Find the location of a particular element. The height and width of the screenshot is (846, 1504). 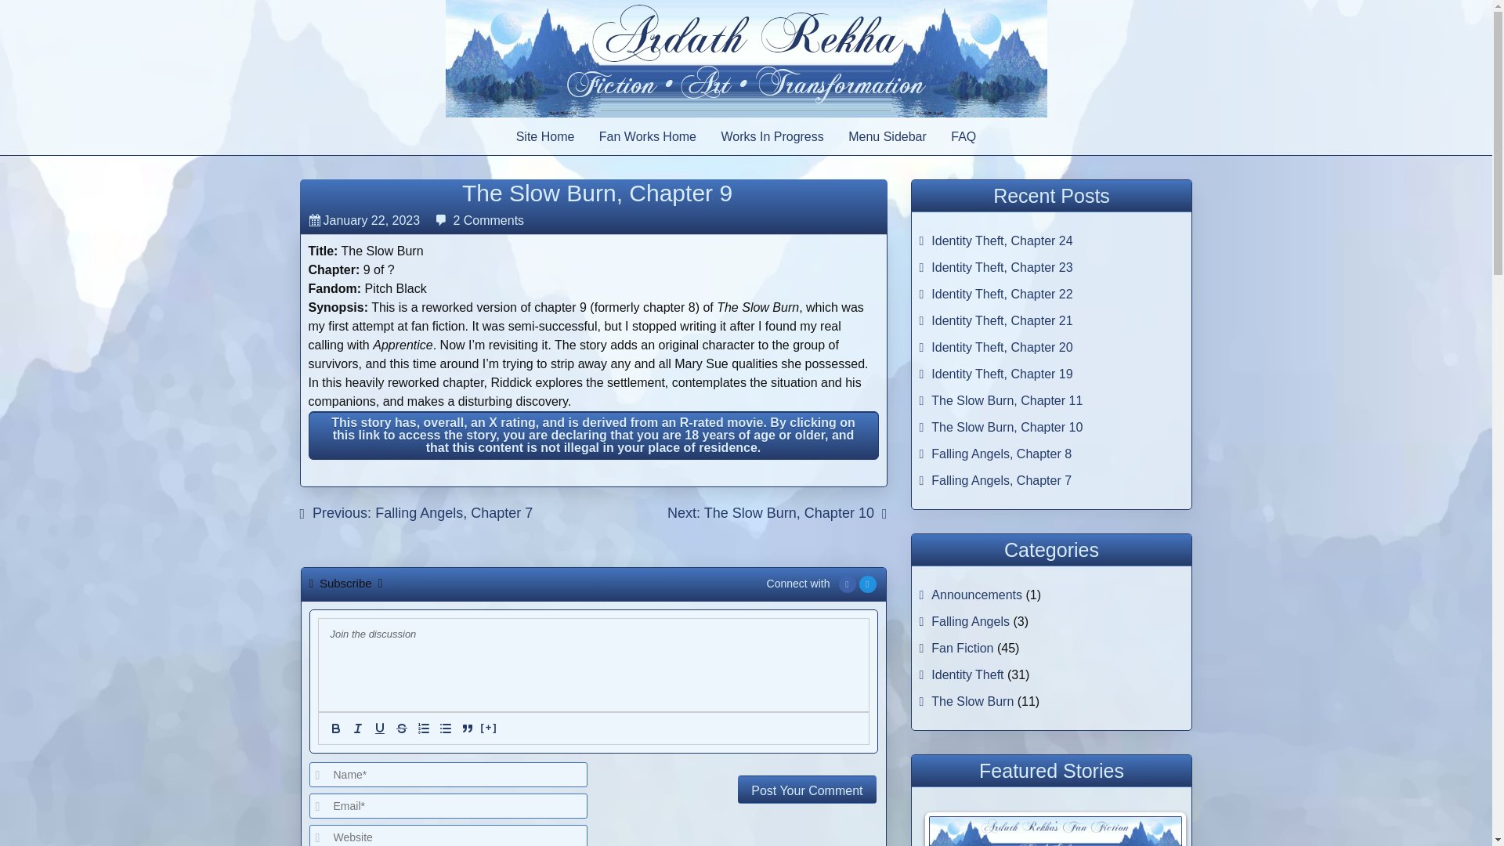

Blockquote is located at coordinates (467, 728).